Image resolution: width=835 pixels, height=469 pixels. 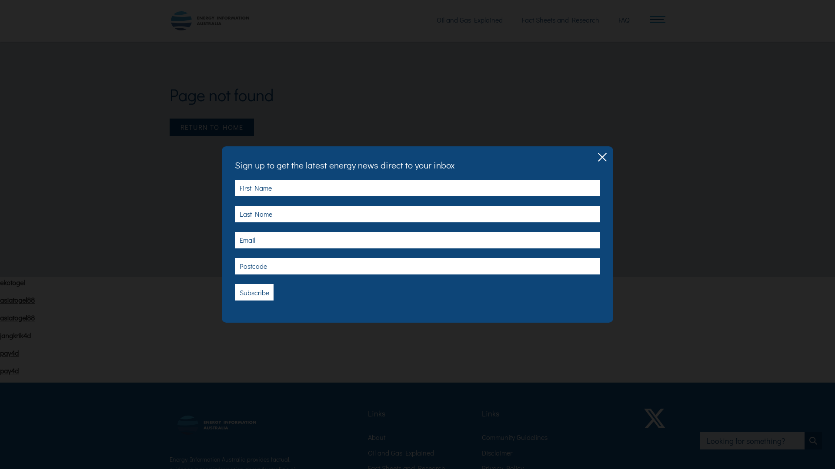 What do you see at coordinates (497, 452) in the screenshot?
I see `Disclaimer` at bounding box center [497, 452].